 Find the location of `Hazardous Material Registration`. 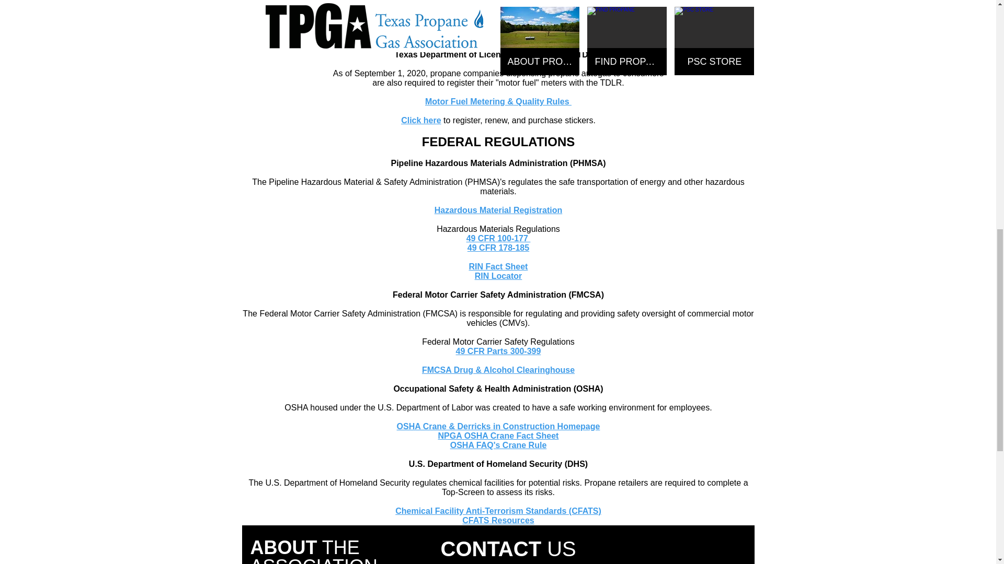

Hazardous Material Registration is located at coordinates (498, 210).